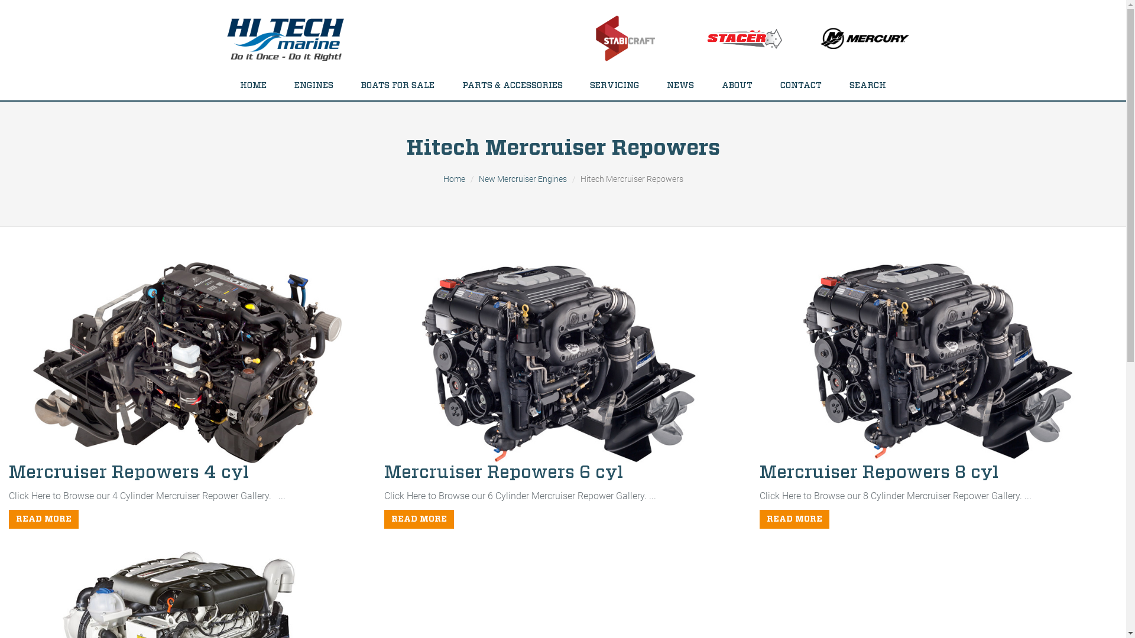 The image size is (1135, 638). I want to click on HOME, so click(253, 86).